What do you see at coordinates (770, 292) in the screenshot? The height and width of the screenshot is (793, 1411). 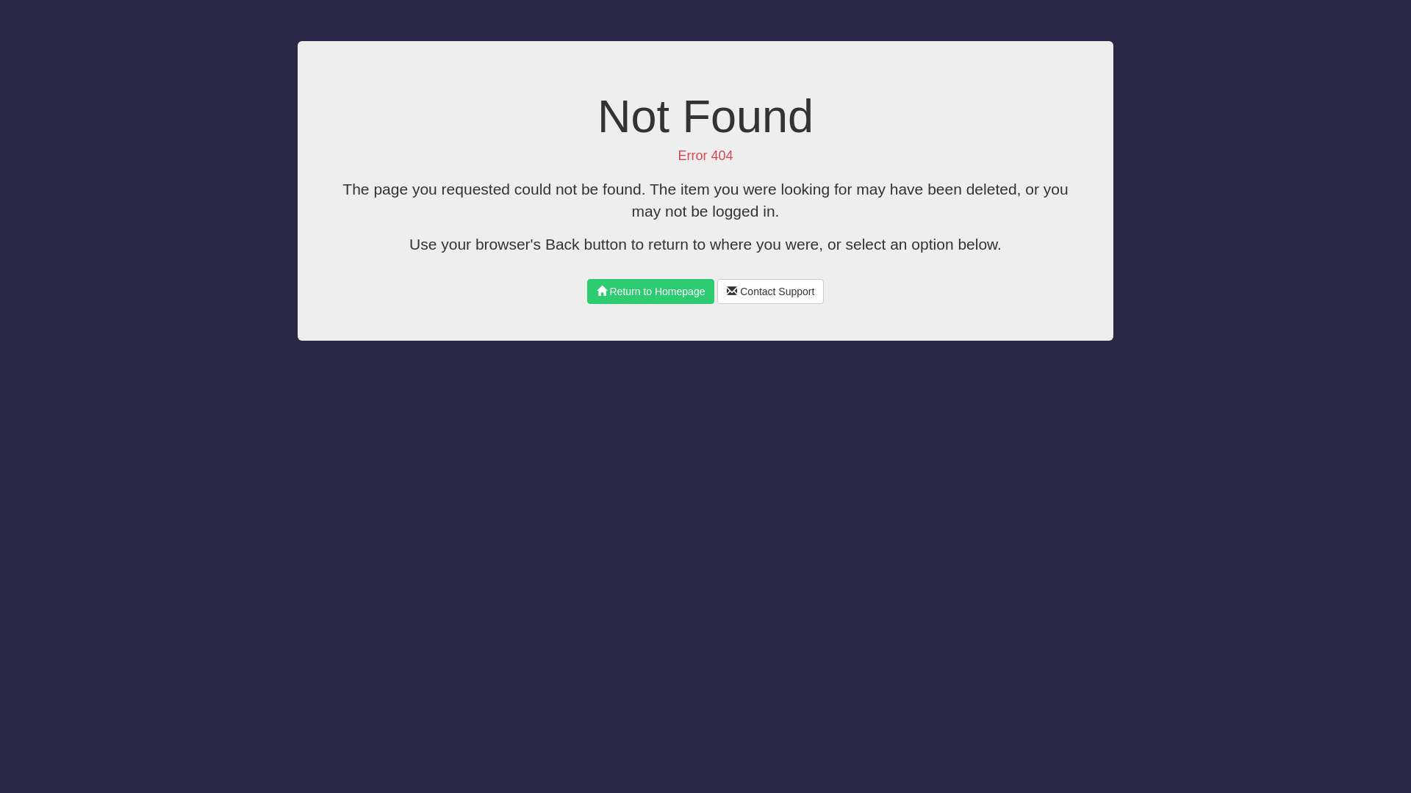 I see `Contact Support` at bounding box center [770, 292].